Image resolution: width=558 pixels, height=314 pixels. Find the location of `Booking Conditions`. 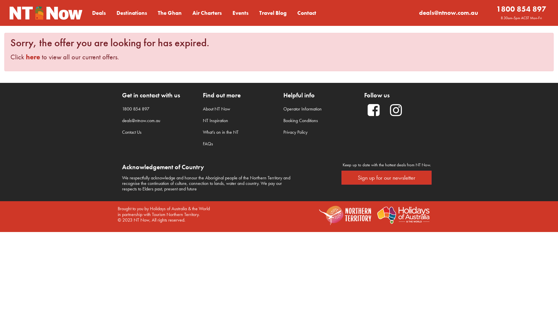

Booking Conditions is located at coordinates (301, 120).